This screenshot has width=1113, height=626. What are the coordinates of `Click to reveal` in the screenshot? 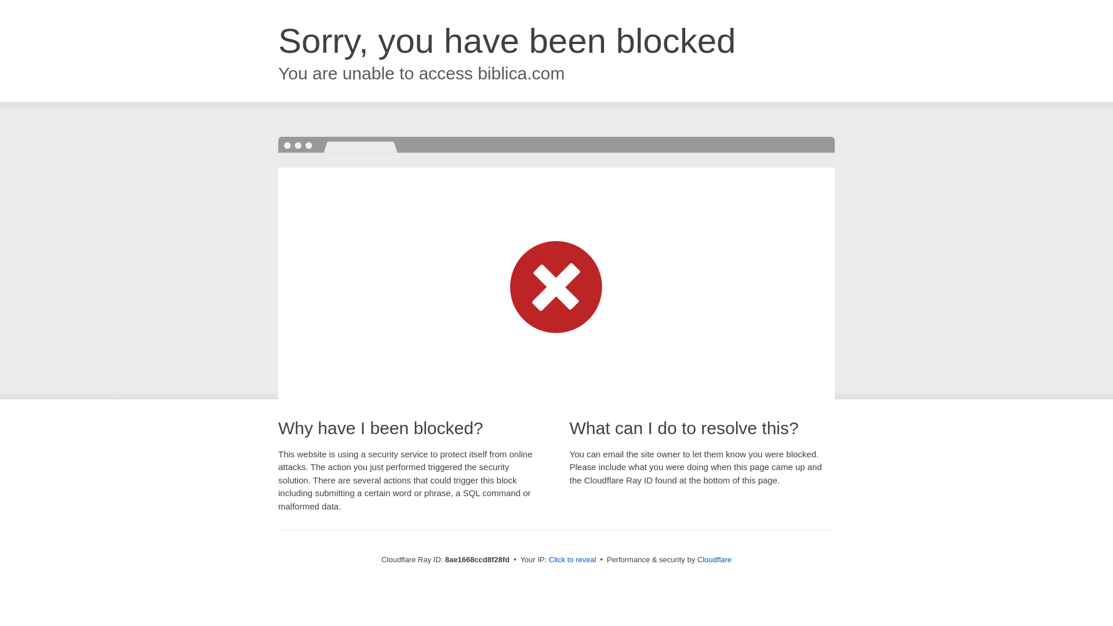 It's located at (573, 560).